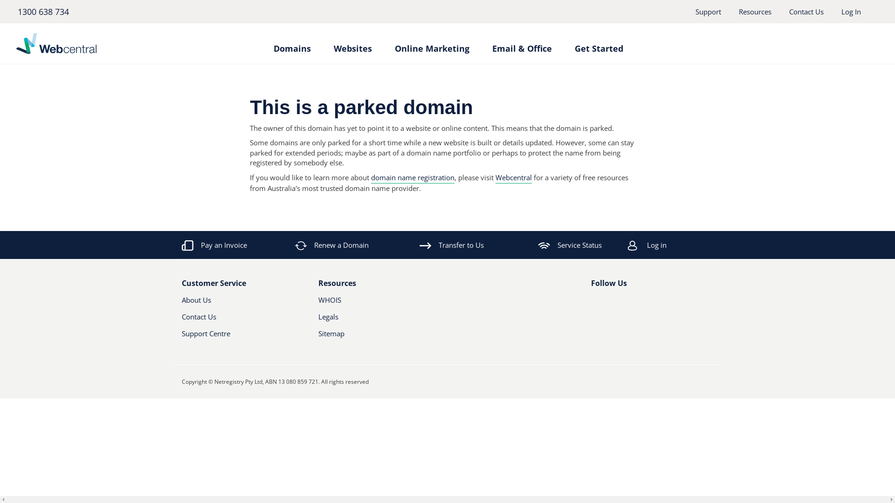 The height and width of the screenshot is (503, 895). What do you see at coordinates (379, 337) in the screenshot?
I see `Sitemap` at bounding box center [379, 337].